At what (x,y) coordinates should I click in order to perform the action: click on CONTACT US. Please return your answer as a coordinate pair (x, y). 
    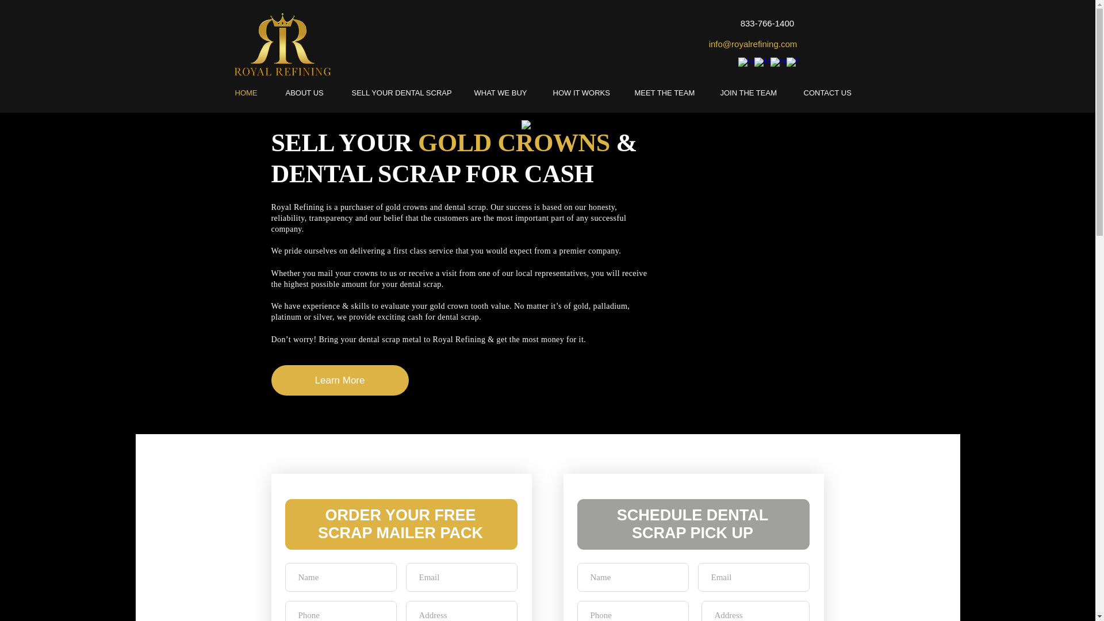
    Looking at the image, I should click on (832, 93).